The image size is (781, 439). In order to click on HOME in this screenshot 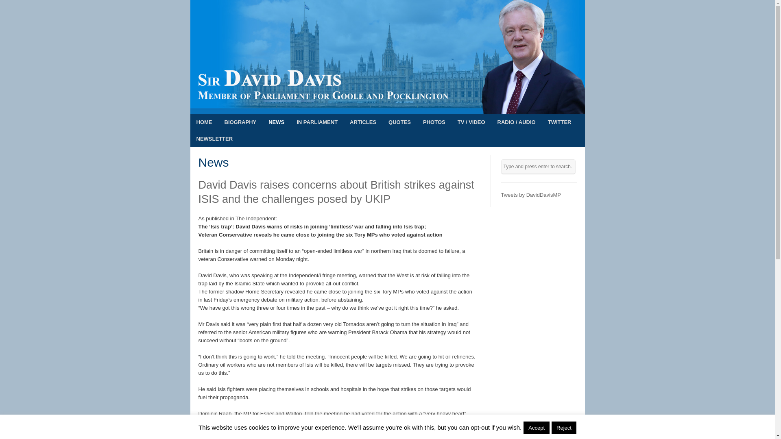, I will do `click(204, 122)`.